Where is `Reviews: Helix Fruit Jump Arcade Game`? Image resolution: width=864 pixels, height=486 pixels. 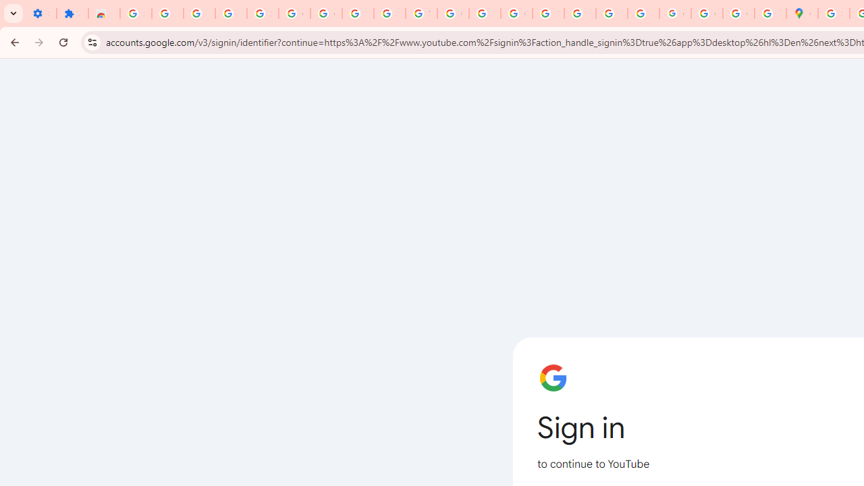 Reviews: Helix Fruit Jump Arcade Game is located at coordinates (104, 13).